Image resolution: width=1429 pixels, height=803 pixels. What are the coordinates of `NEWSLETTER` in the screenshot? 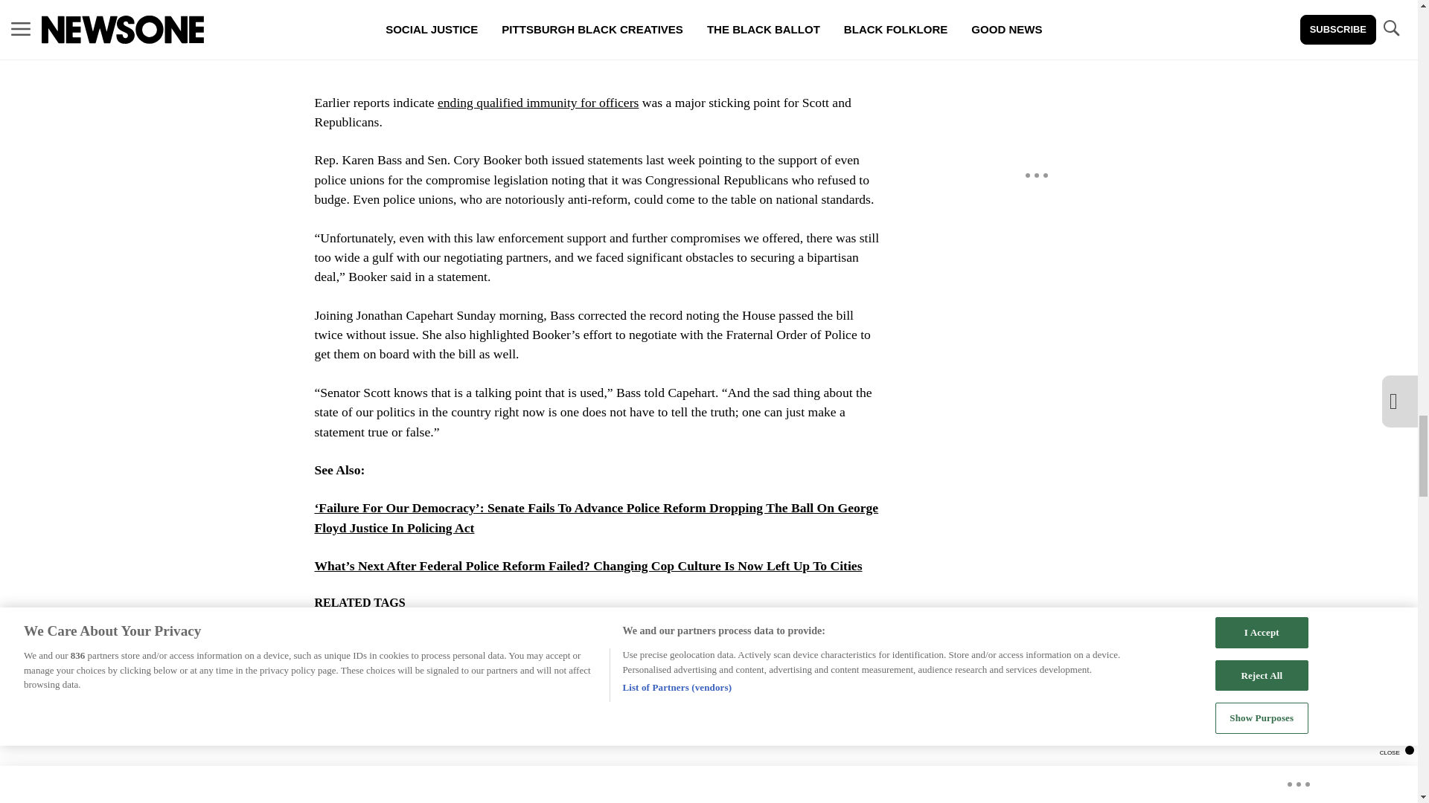 It's located at (359, 675).